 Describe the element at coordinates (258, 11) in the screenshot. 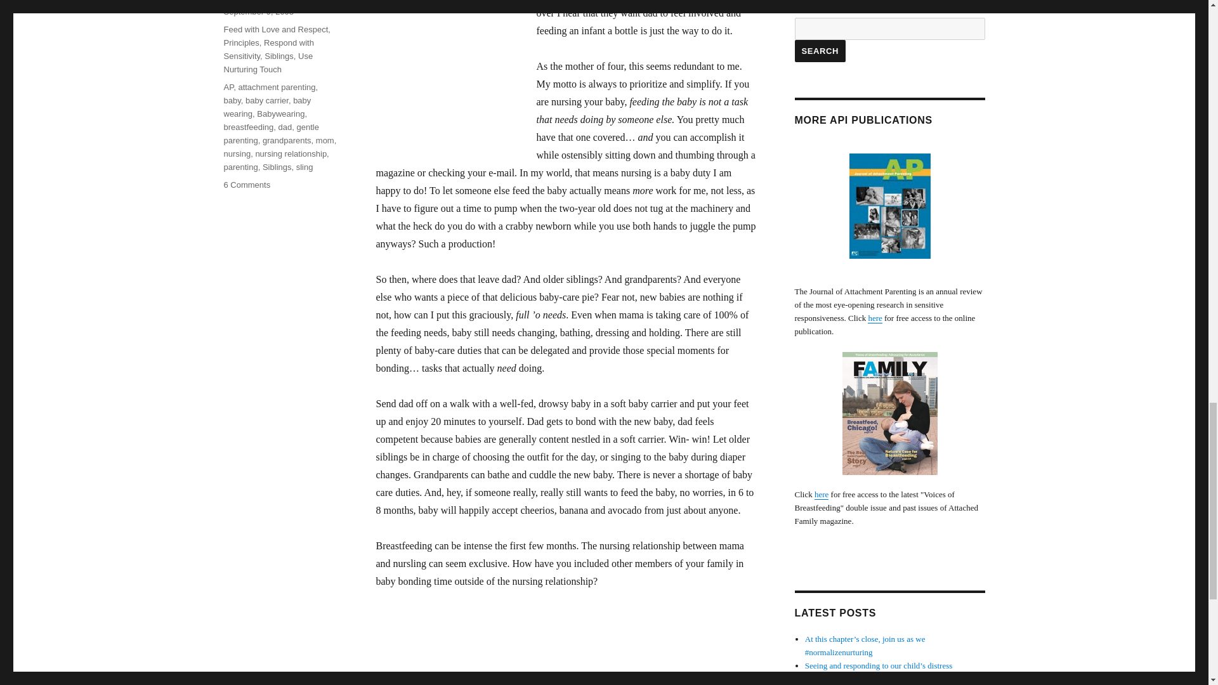

I see `September 9, 2008` at that location.